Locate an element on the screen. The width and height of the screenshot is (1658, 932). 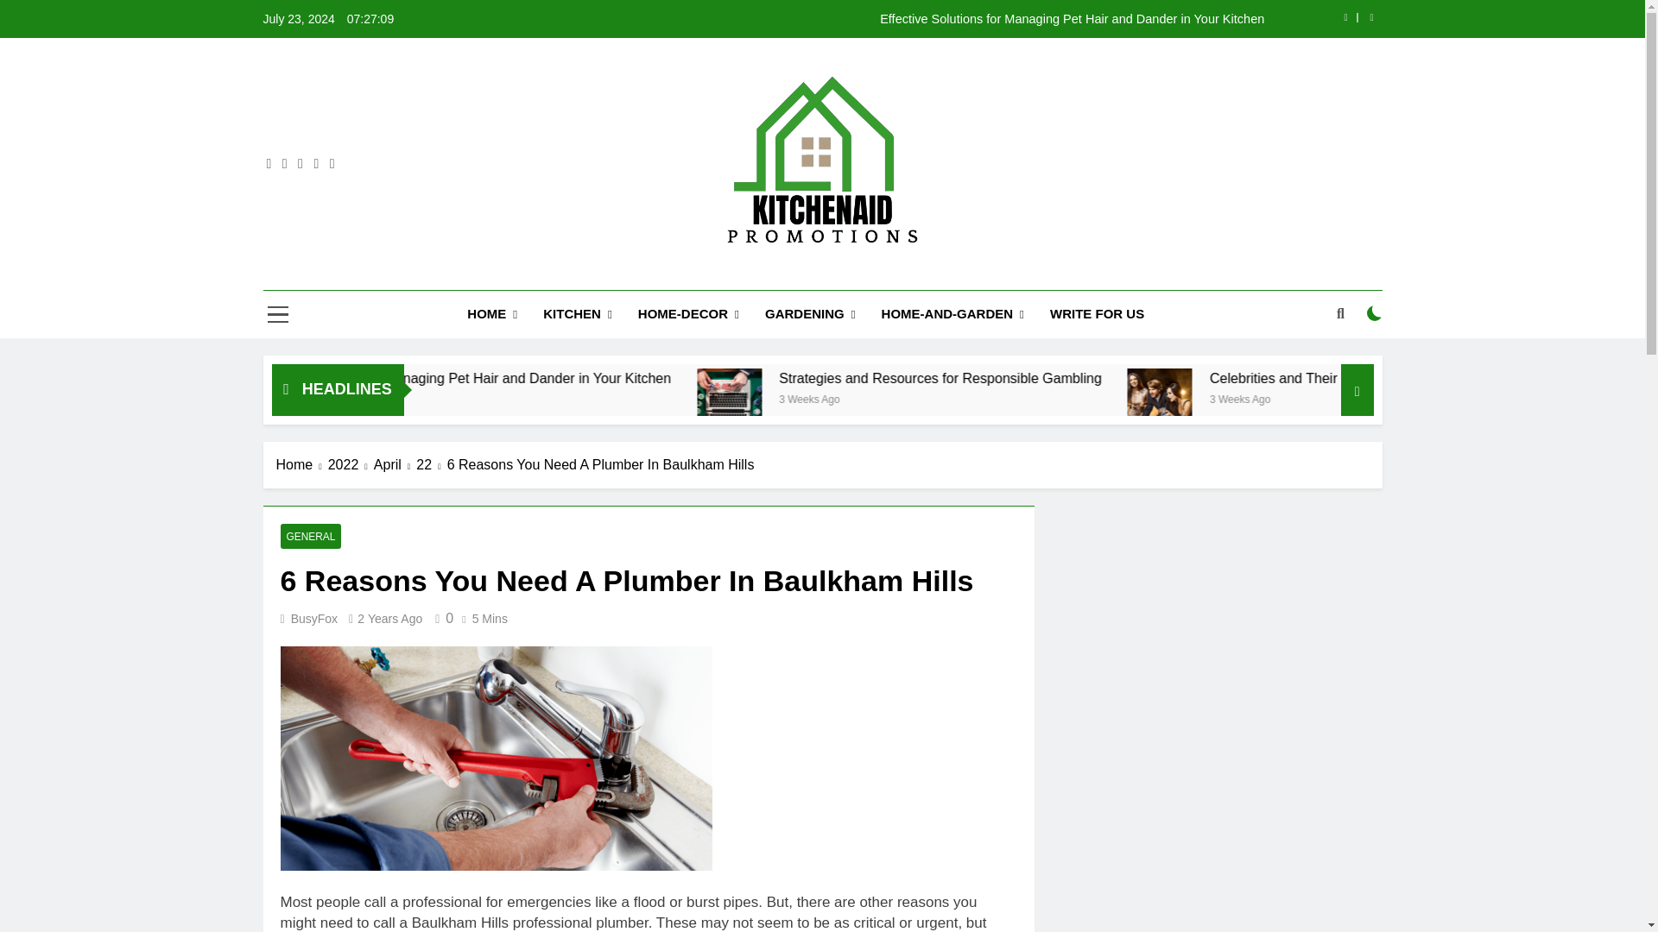
Strategies and Resources for Responsible Gambling is located at coordinates (883, 400).